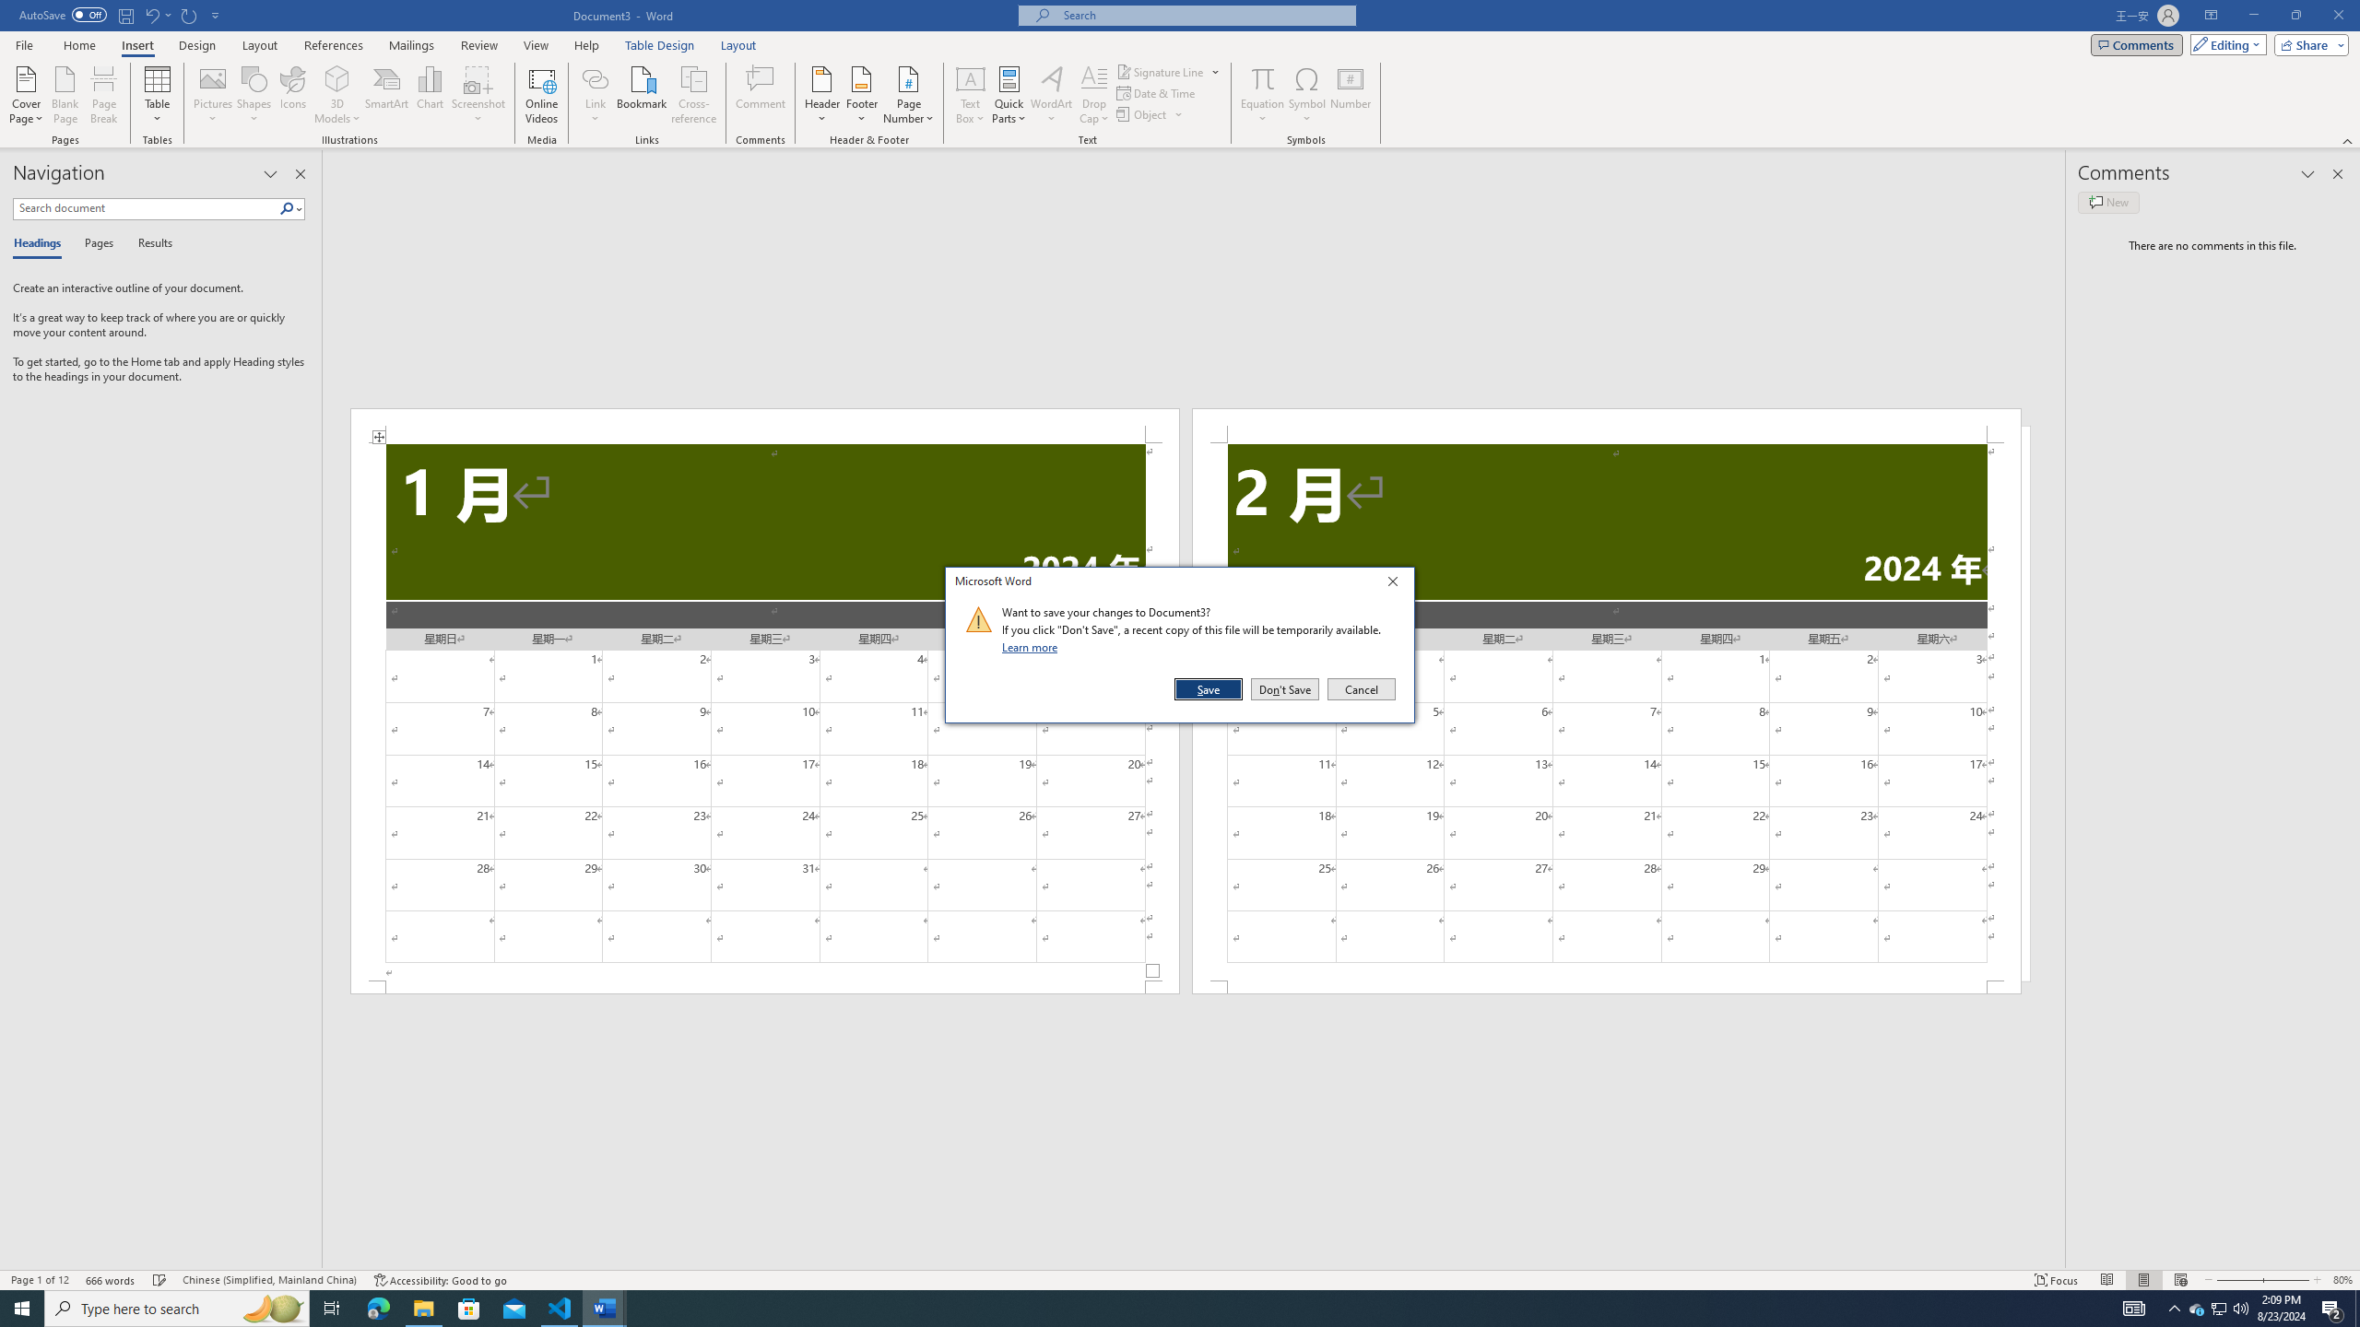  What do you see at coordinates (2143, 1280) in the screenshot?
I see `Print Layout` at bounding box center [2143, 1280].